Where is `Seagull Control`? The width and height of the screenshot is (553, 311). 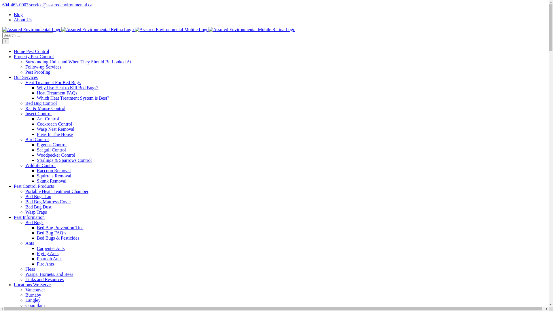 Seagull Control is located at coordinates (51, 150).